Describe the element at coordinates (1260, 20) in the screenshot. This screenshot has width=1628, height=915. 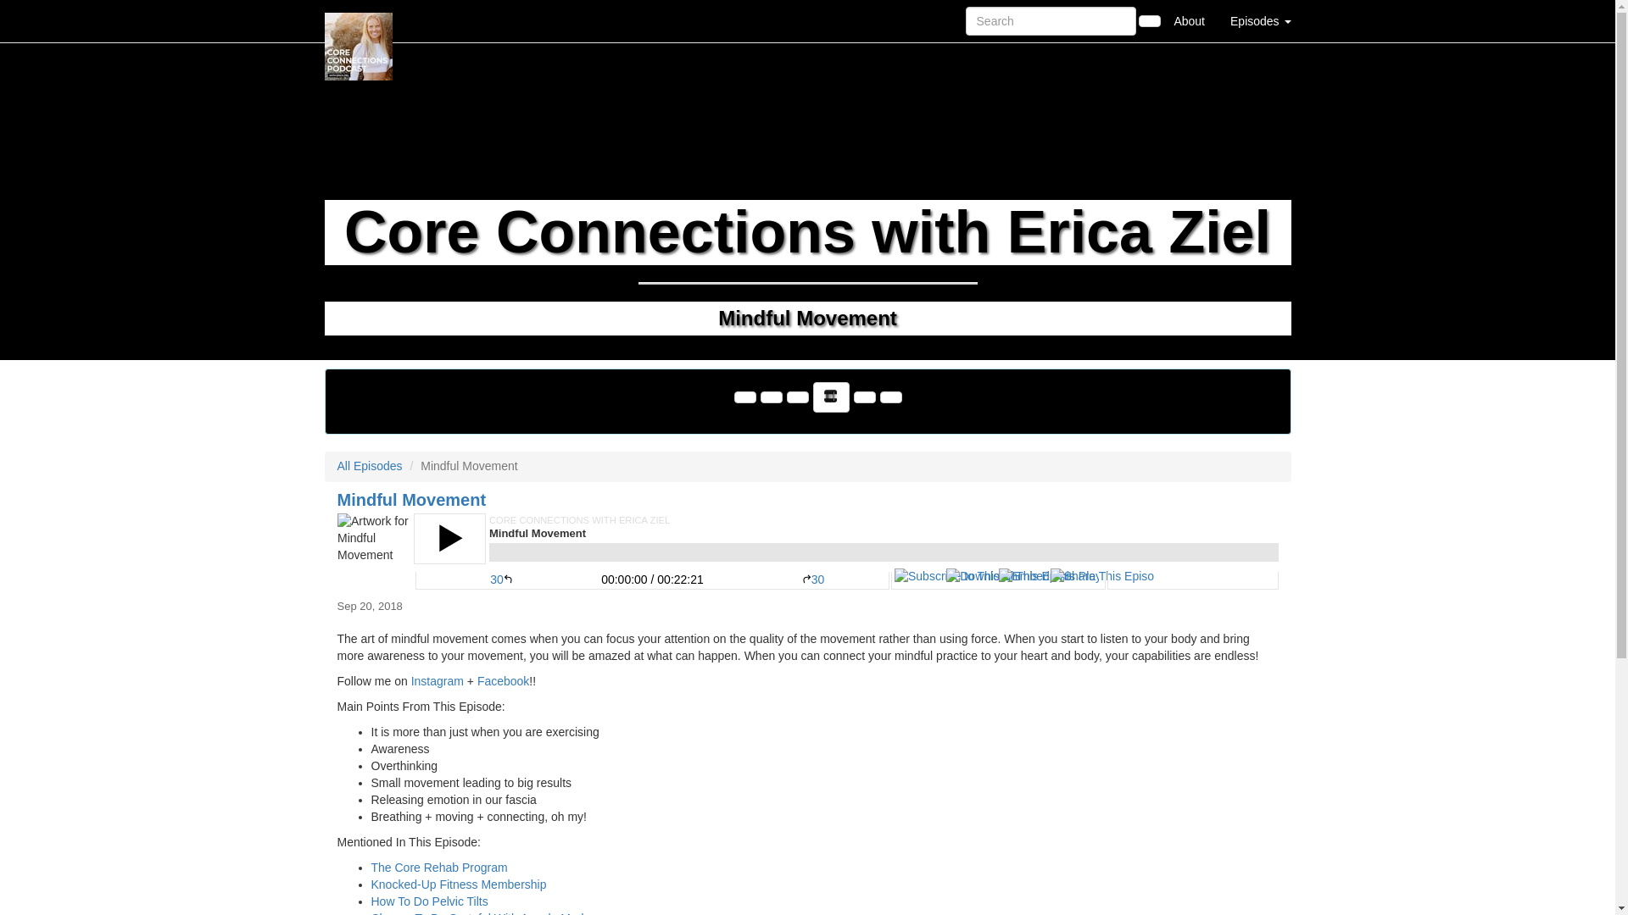
I see `Episodes` at that location.